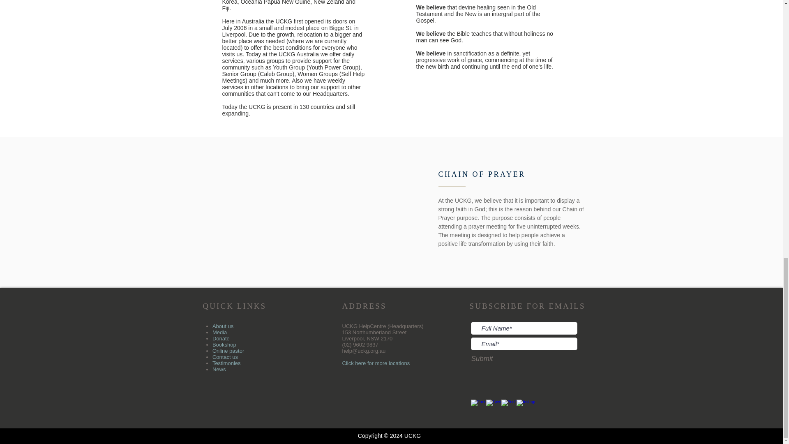 This screenshot has height=444, width=789. What do you see at coordinates (223, 326) in the screenshot?
I see `About us` at bounding box center [223, 326].